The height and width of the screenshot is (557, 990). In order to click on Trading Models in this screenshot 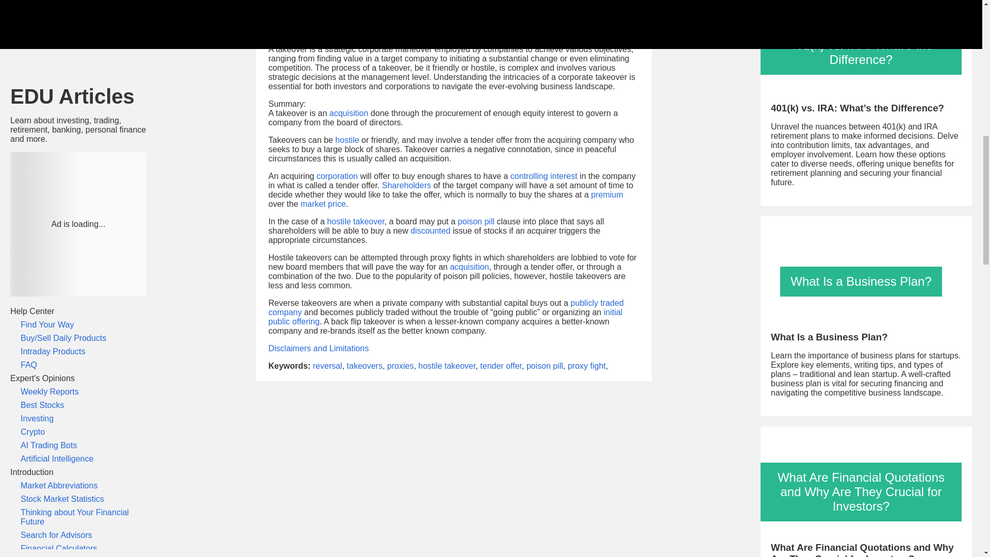, I will do `click(78, 319)`.